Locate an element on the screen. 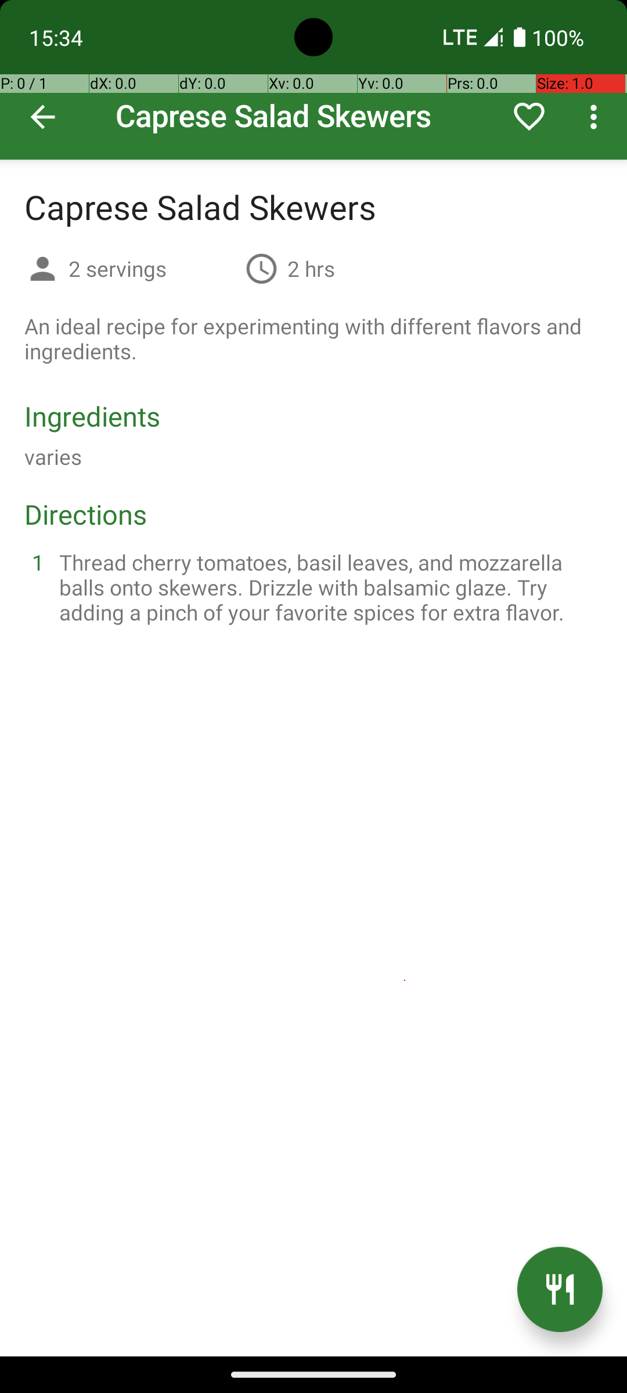 This screenshot has height=1393, width=627. Thread cherry tomatoes, basil leaves, and mozzarella balls onto skewers. Drizzle with balsamic glaze. Try adding a pinch of your favorite spices for extra flavor. is located at coordinates (327, 587).